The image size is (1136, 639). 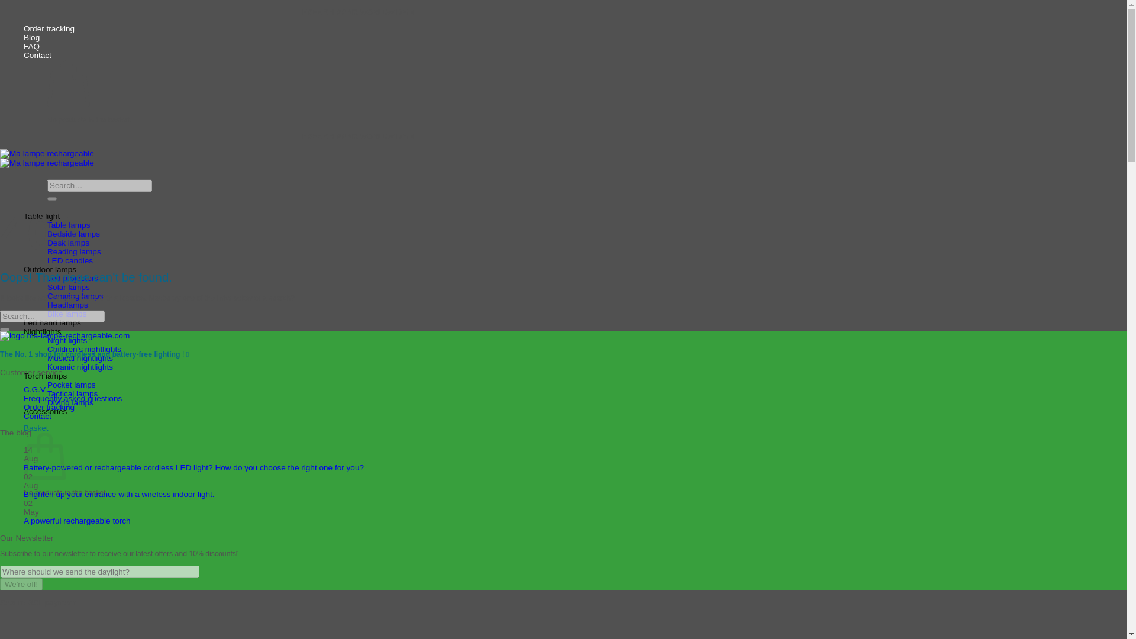 I want to click on Torch lamps, so click(x=45, y=375).